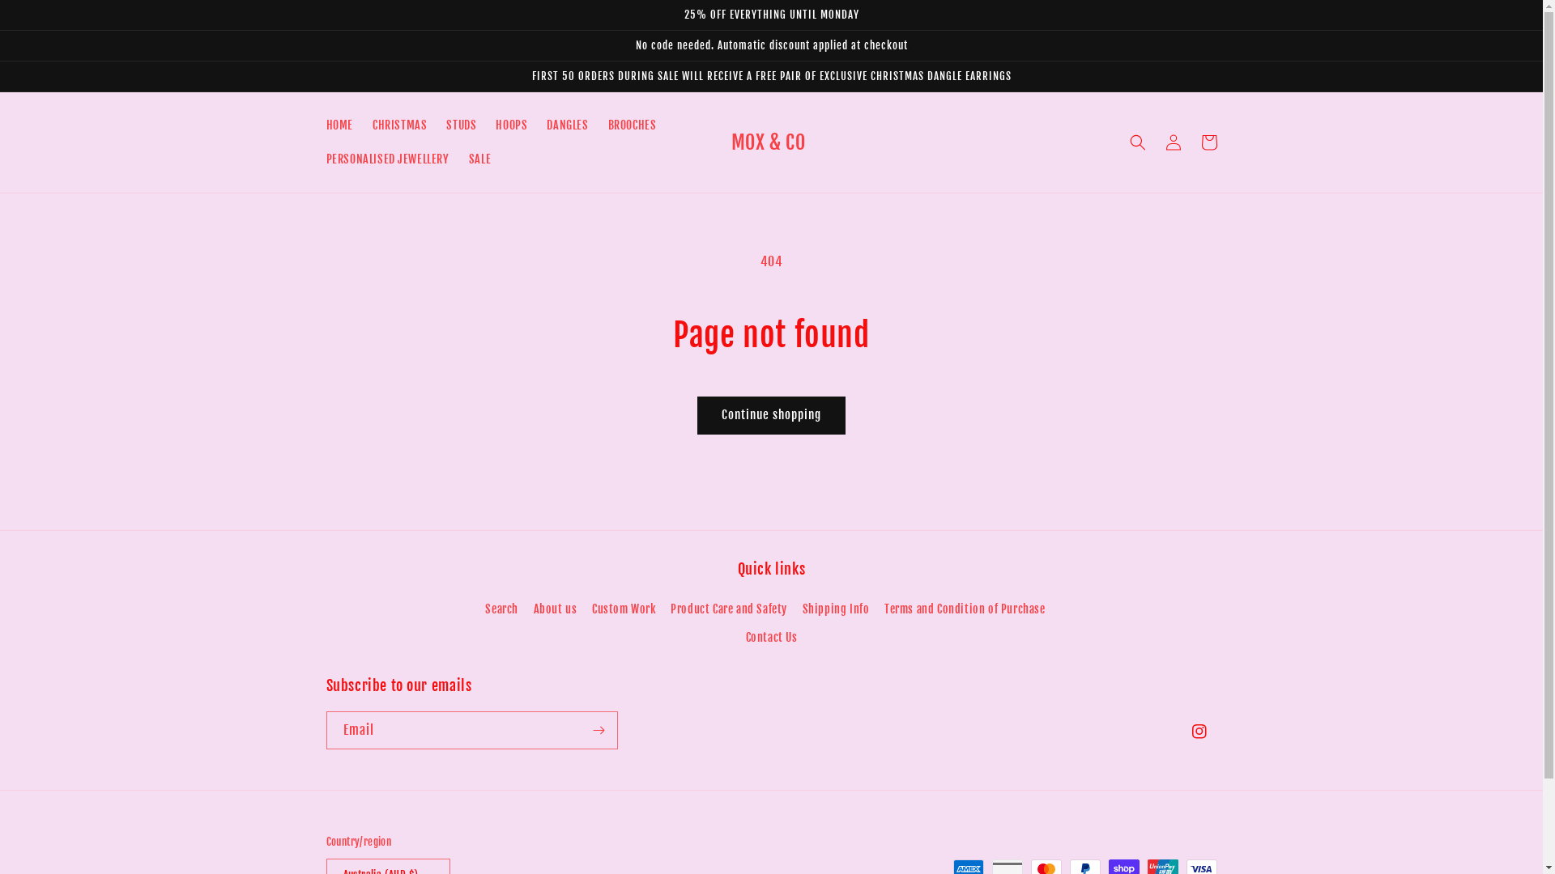 The image size is (1555, 874). I want to click on Search, so click(502, 610).